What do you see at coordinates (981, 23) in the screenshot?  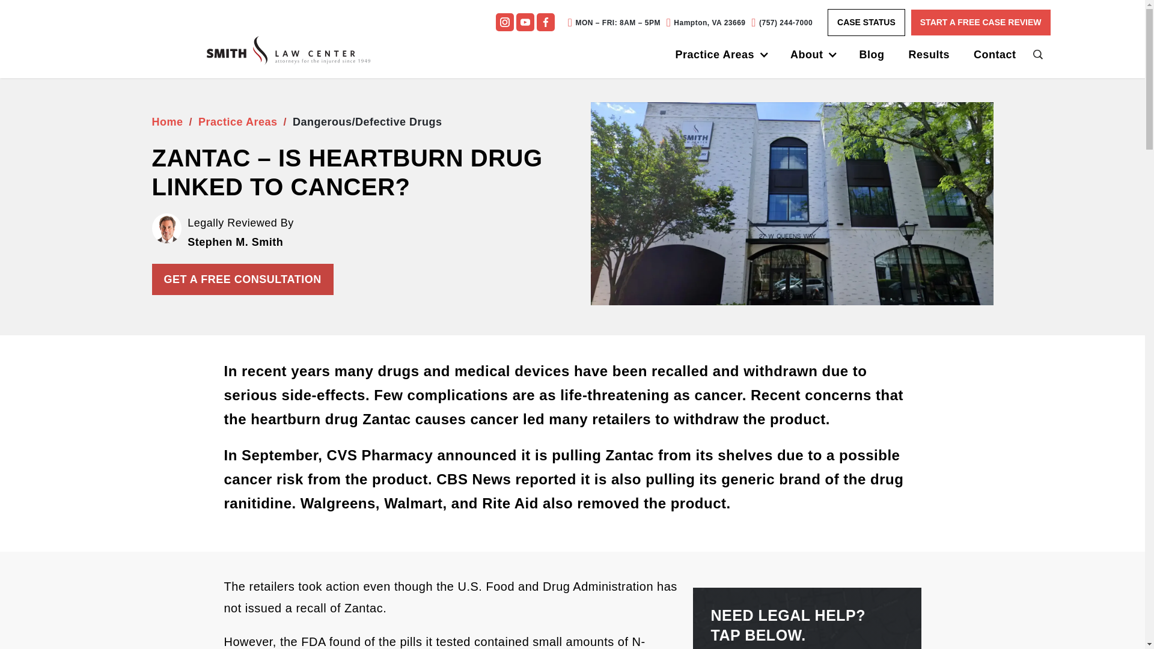 I see `START A FREE CASE REVIEW` at bounding box center [981, 23].